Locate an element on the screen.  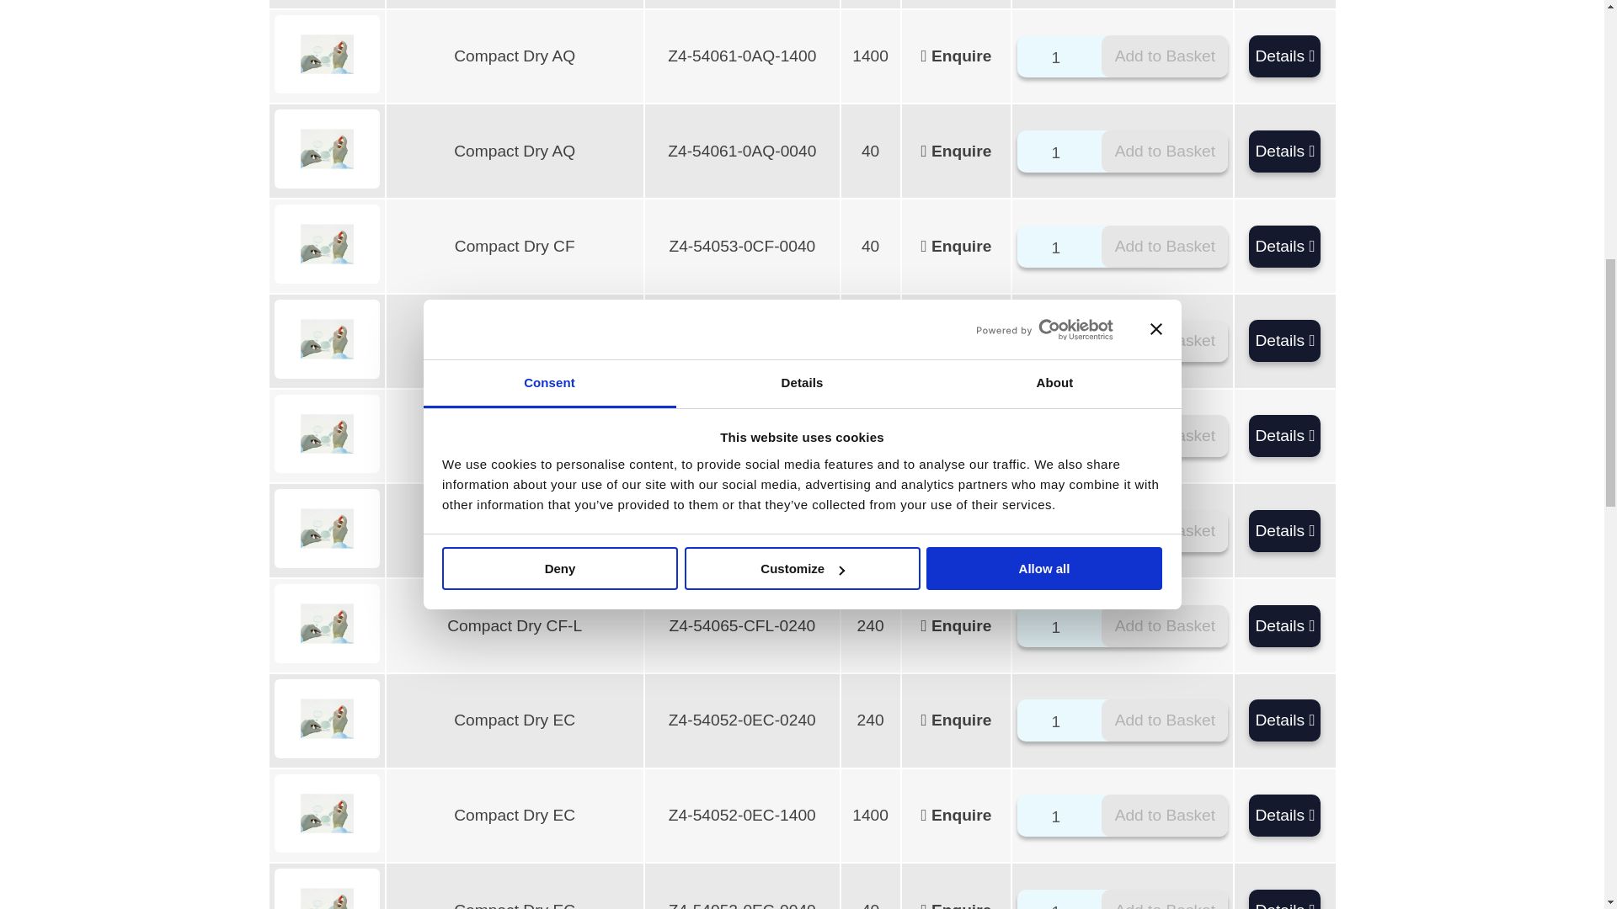
1 is located at coordinates (1062, 247).